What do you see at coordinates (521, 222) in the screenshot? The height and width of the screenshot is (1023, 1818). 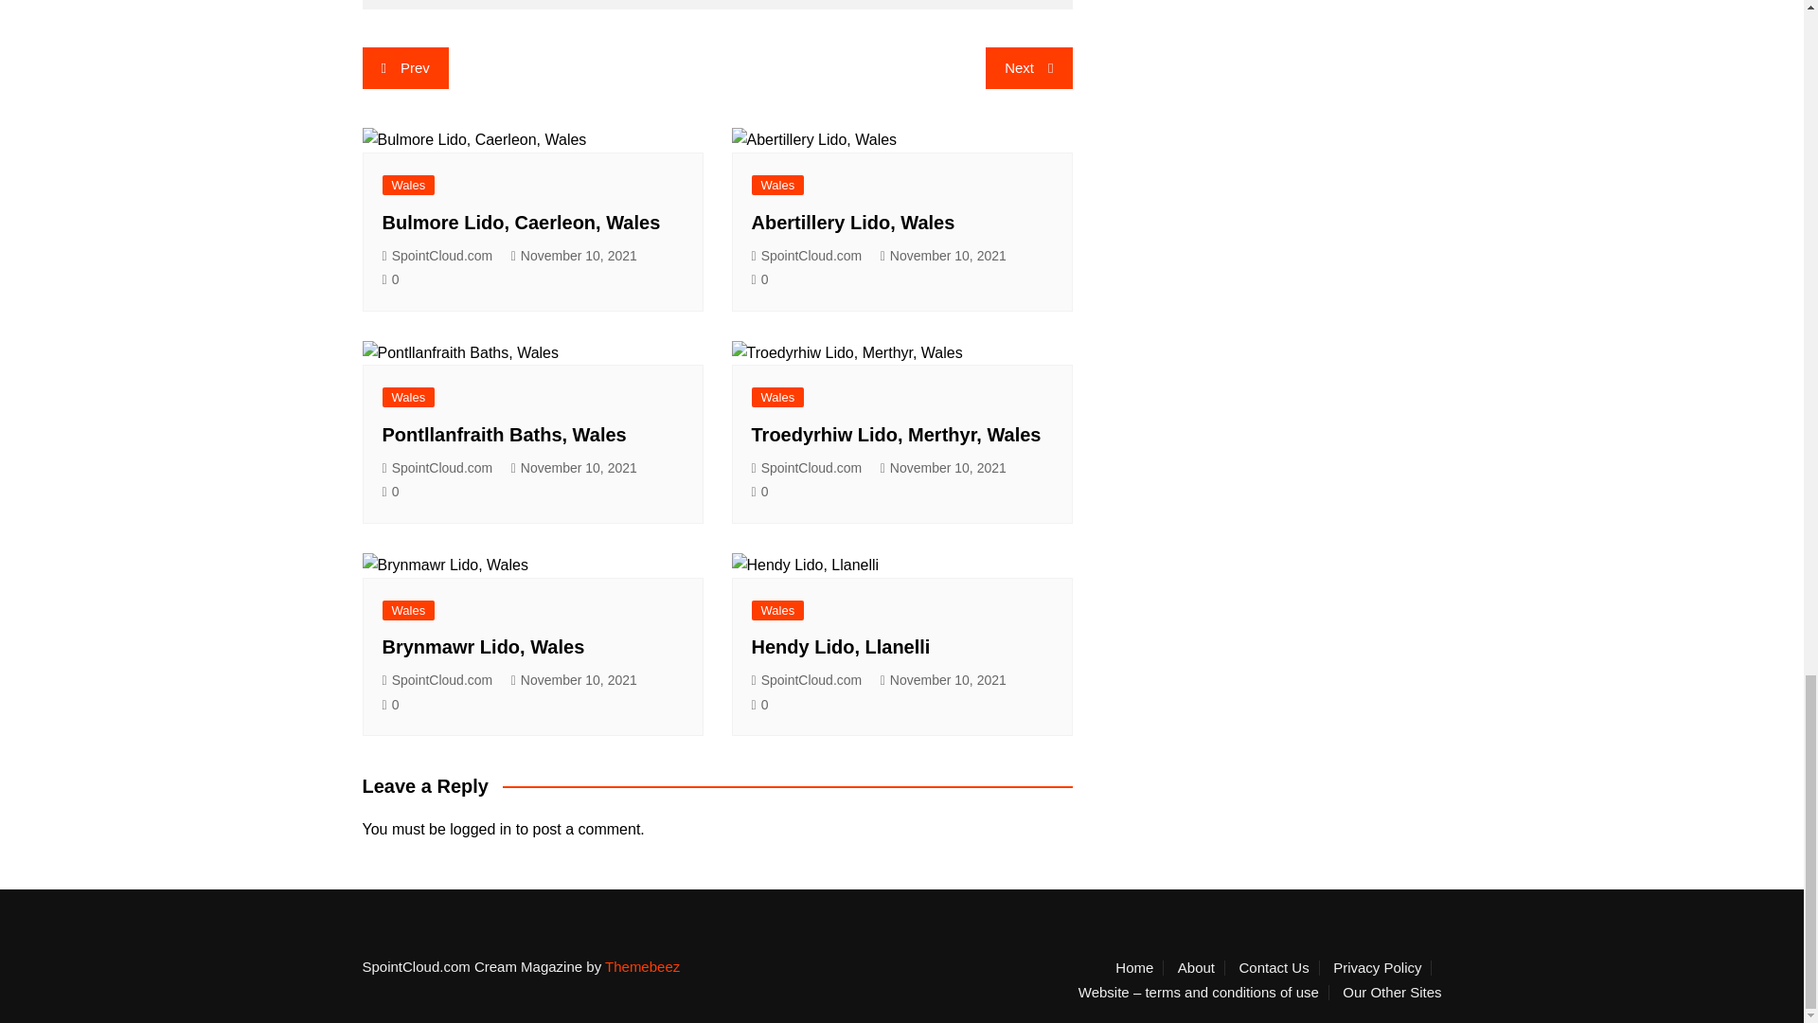 I see `Bulmore Lido, Caerleon, Wales` at bounding box center [521, 222].